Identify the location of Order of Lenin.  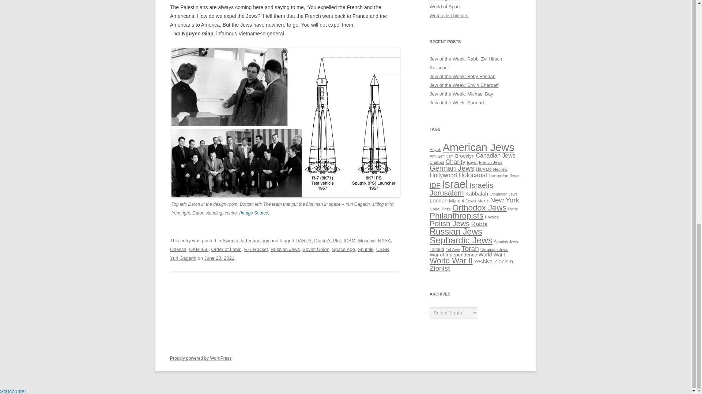
(226, 250).